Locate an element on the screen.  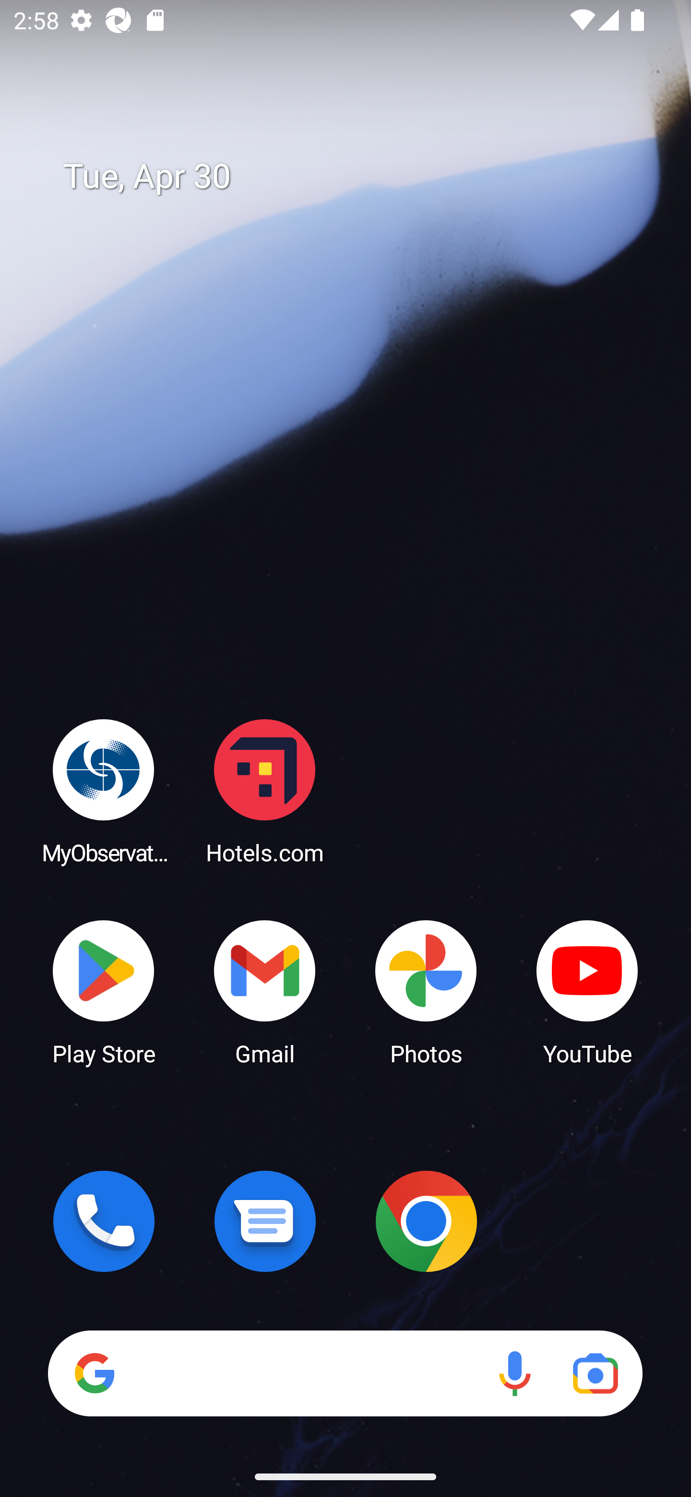
YouTube is located at coordinates (587, 991).